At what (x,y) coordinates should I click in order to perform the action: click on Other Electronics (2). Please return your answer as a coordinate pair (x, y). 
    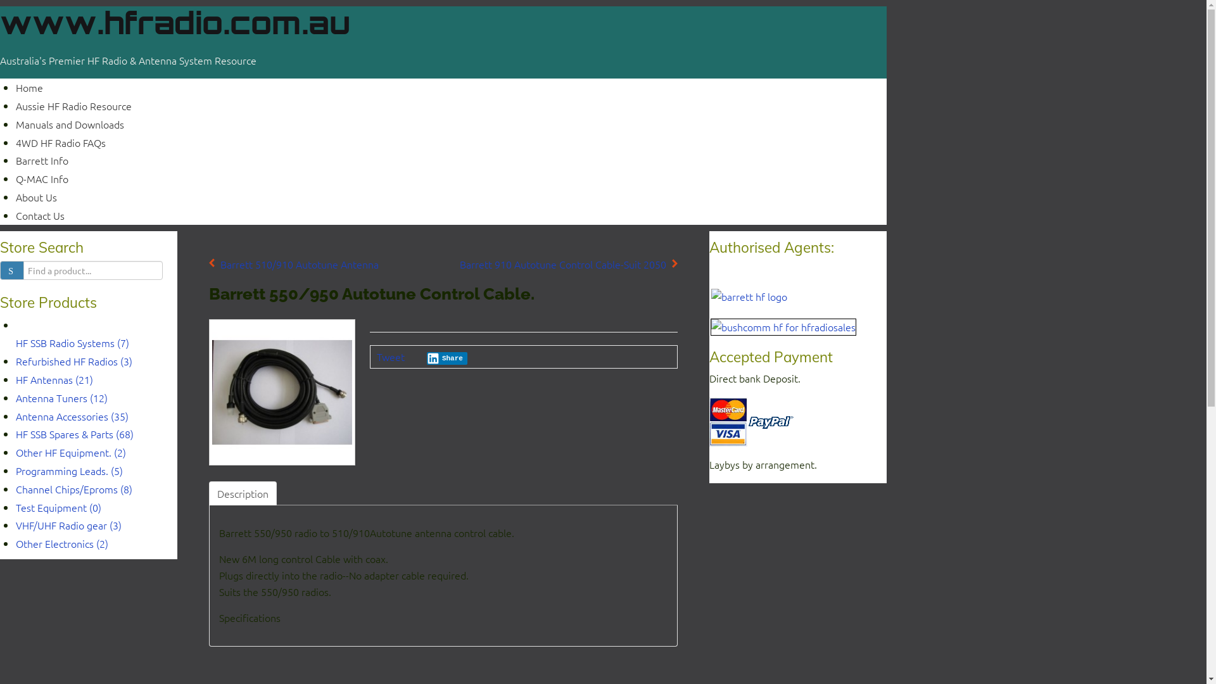
    Looking at the image, I should click on (62, 543).